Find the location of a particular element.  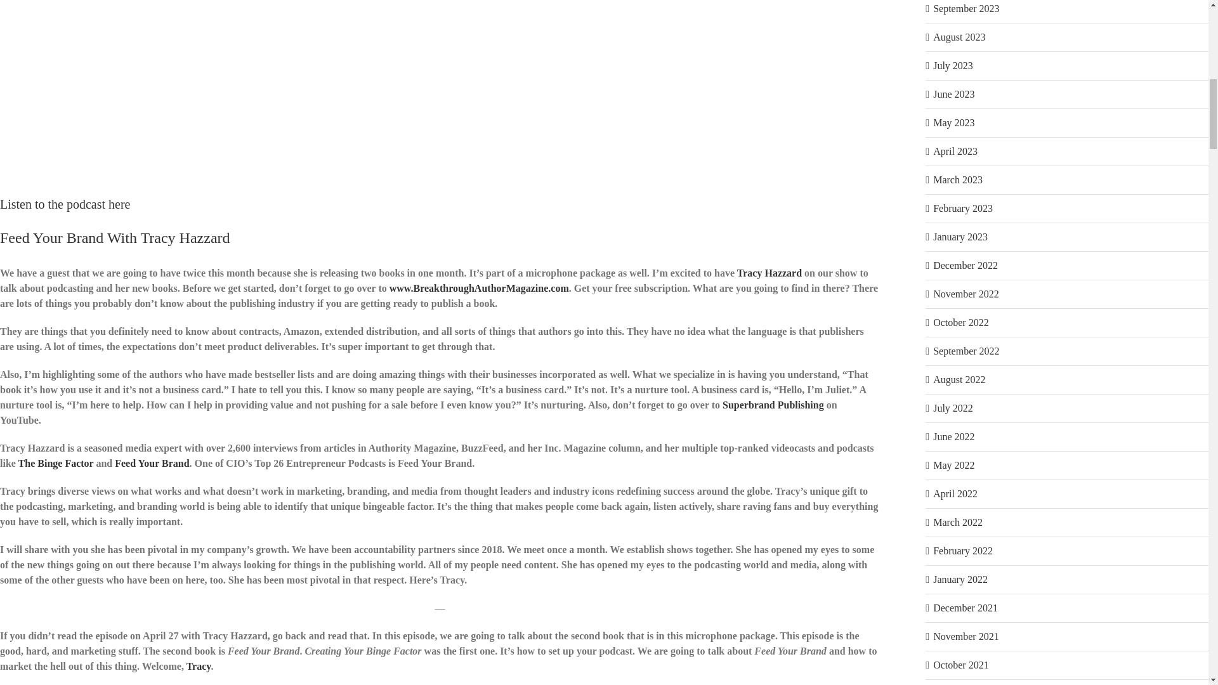

The Binge Factor is located at coordinates (56, 463).